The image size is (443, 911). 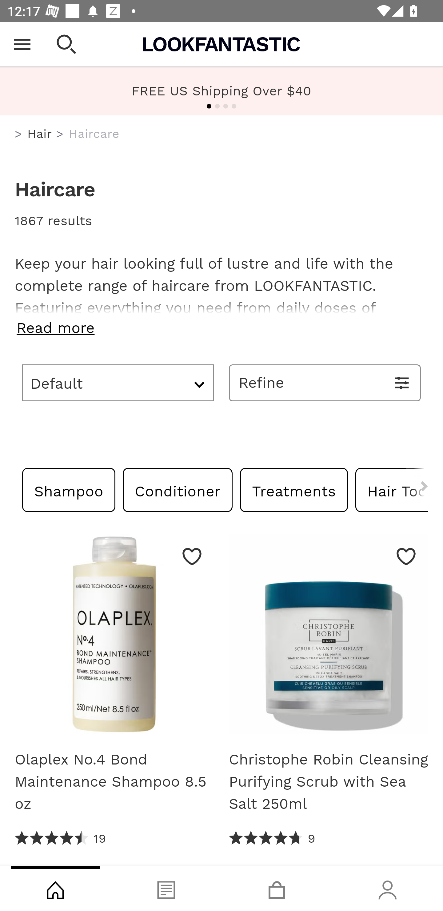 I want to click on Shop Conditioner, so click(x=178, y=489).